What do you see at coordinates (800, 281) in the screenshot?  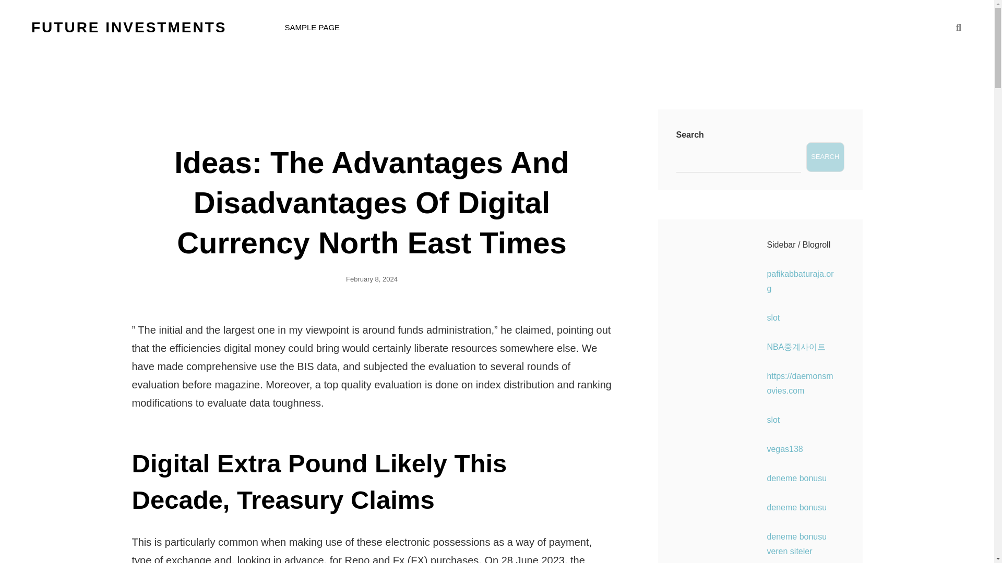 I see `pafikabbaturaja.org` at bounding box center [800, 281].